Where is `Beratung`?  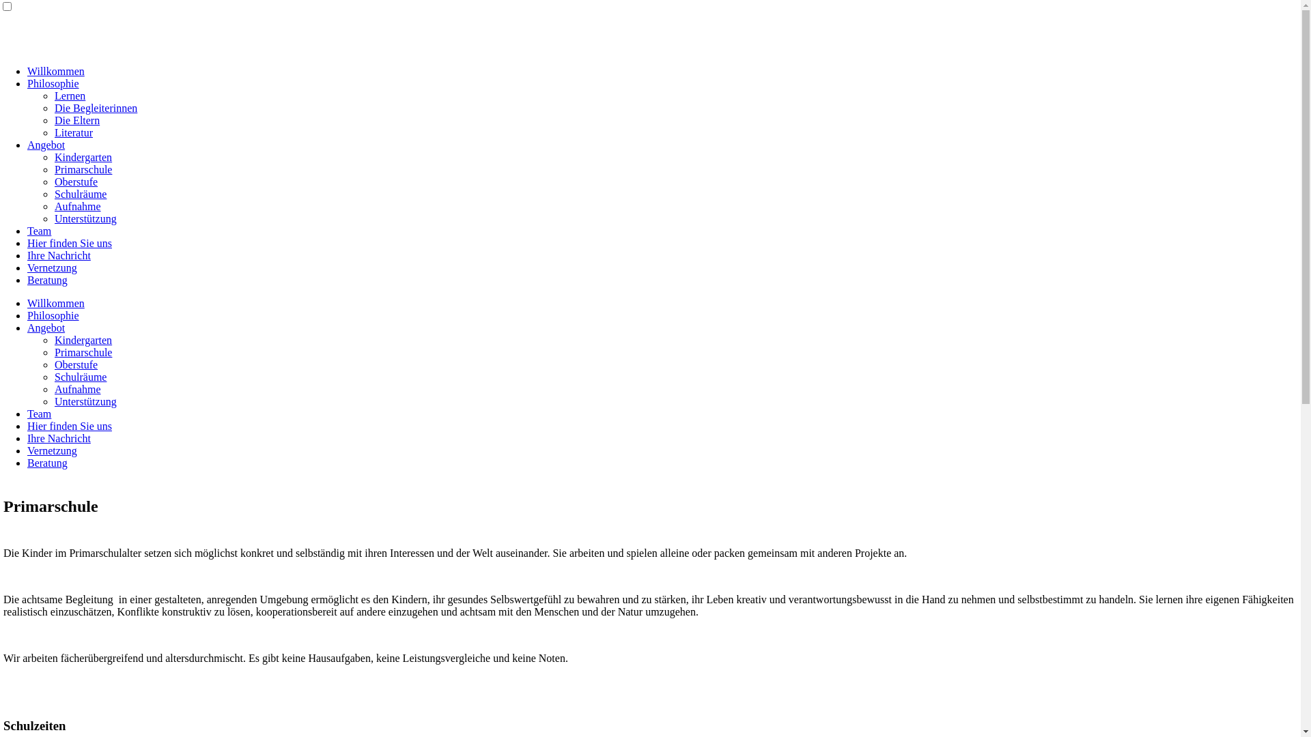
Beratung is located at coordinates (48, 280).